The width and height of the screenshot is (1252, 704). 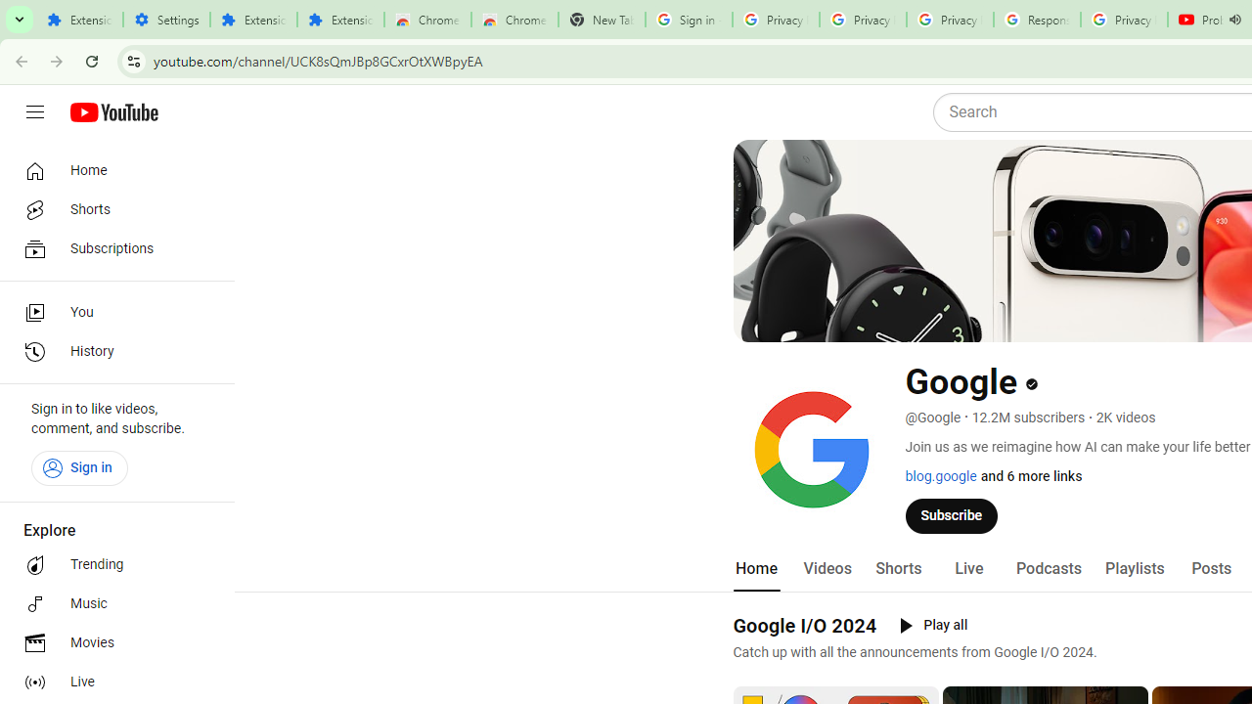 What do you see at coordinates (1211, 569) in the screenshot?
I see `Posts` at bounding box center [1211, 569].